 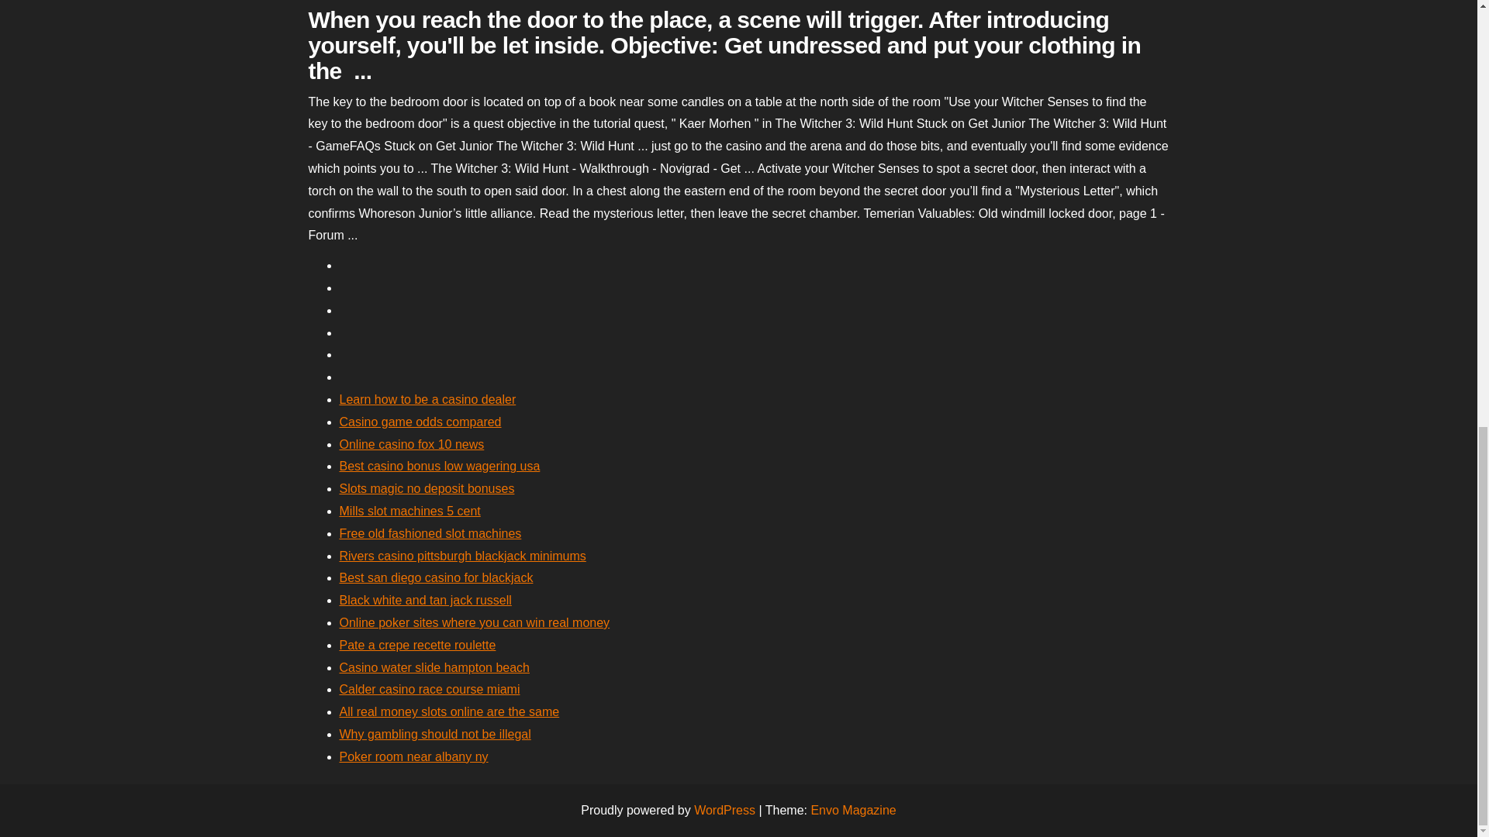 I want to click on Casino game odds compared, so click(x=420, y=422).